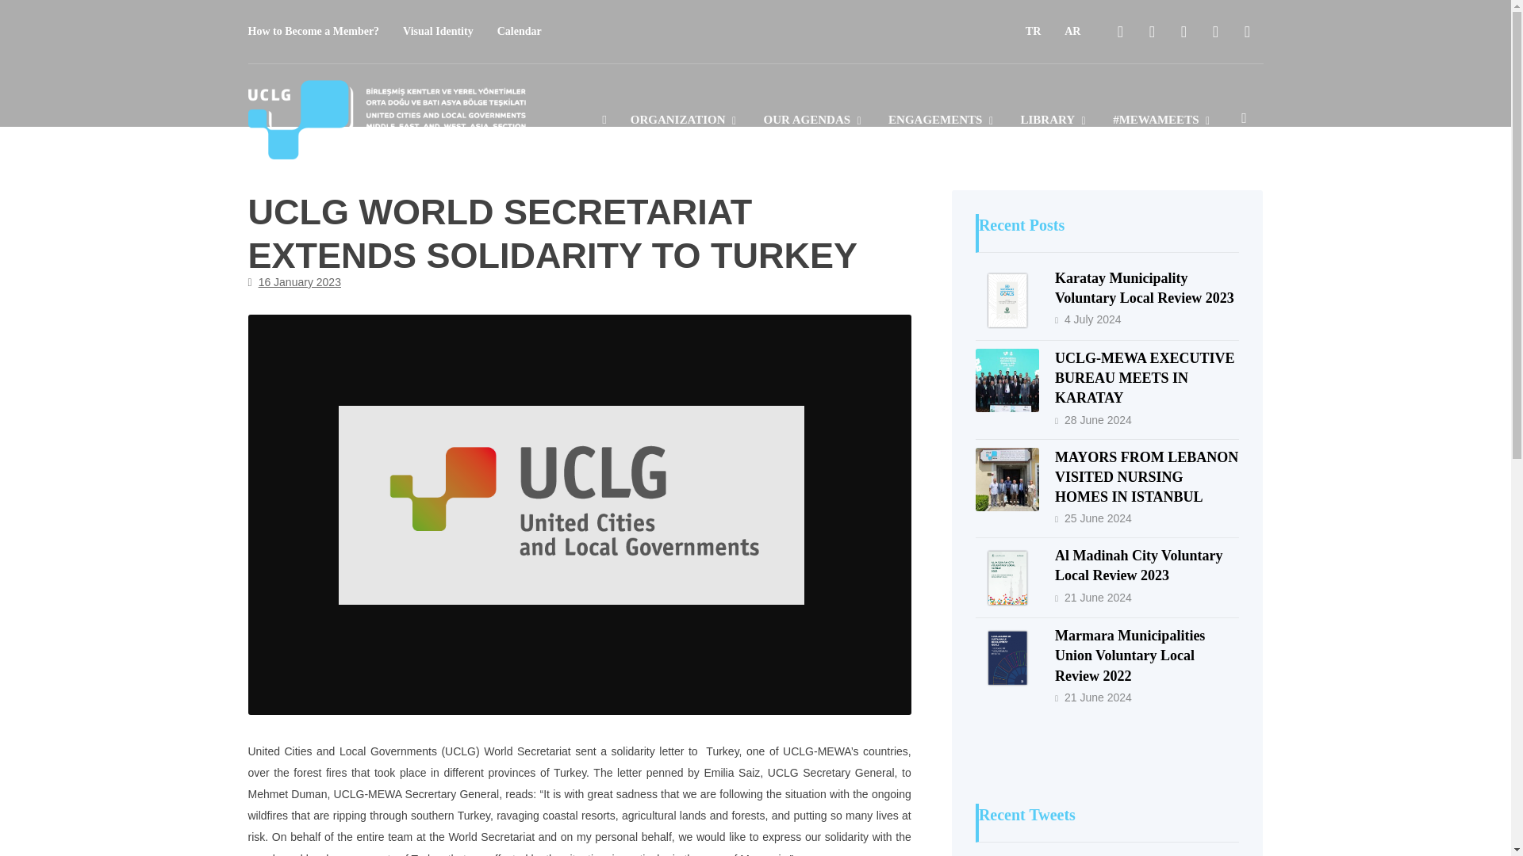 The image size is (1523, 856). Describe the element at coordinates (1246, 32) in the screenshot. I see `Flickr` at that location.